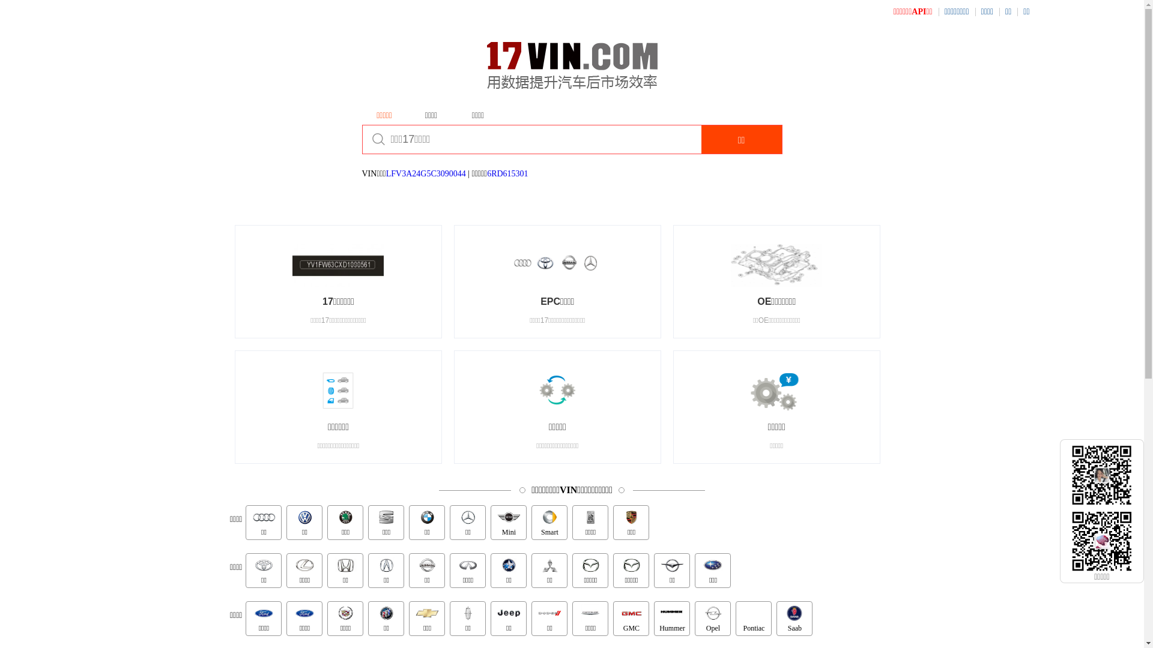 The height and width of the screenshot is (648, 1153). I want to click on GMC, so click(631, 619).